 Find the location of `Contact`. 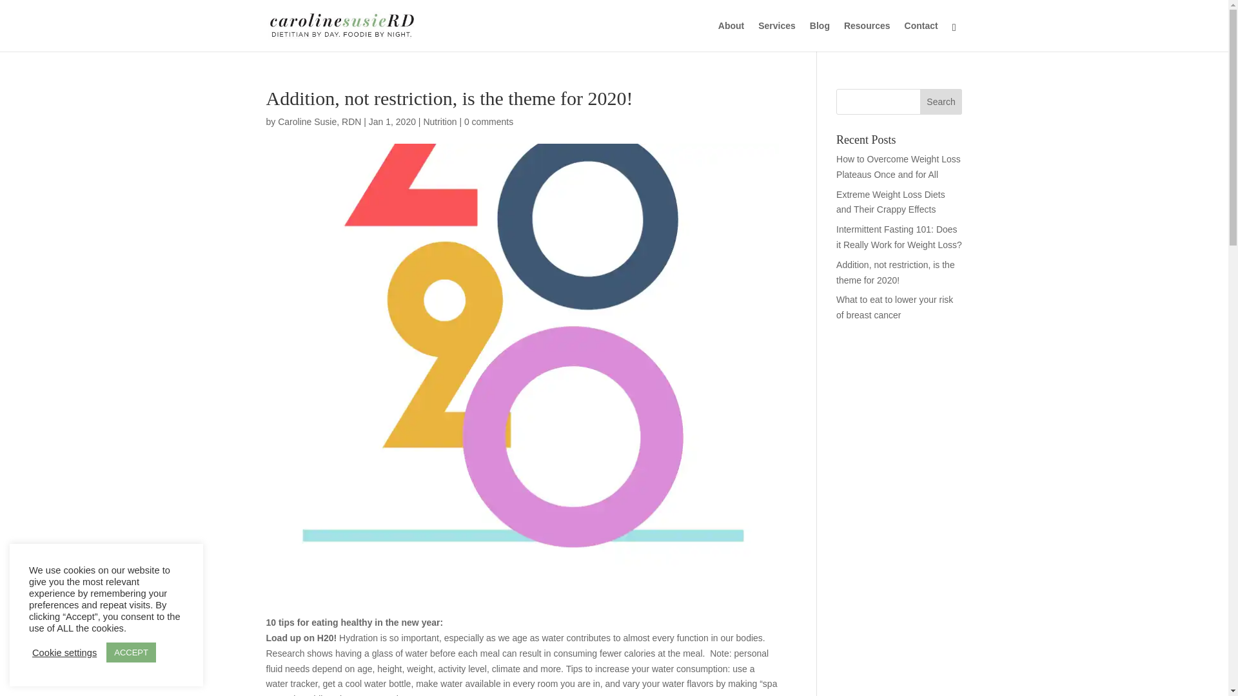

Contact is located at coordinates (921, 36).